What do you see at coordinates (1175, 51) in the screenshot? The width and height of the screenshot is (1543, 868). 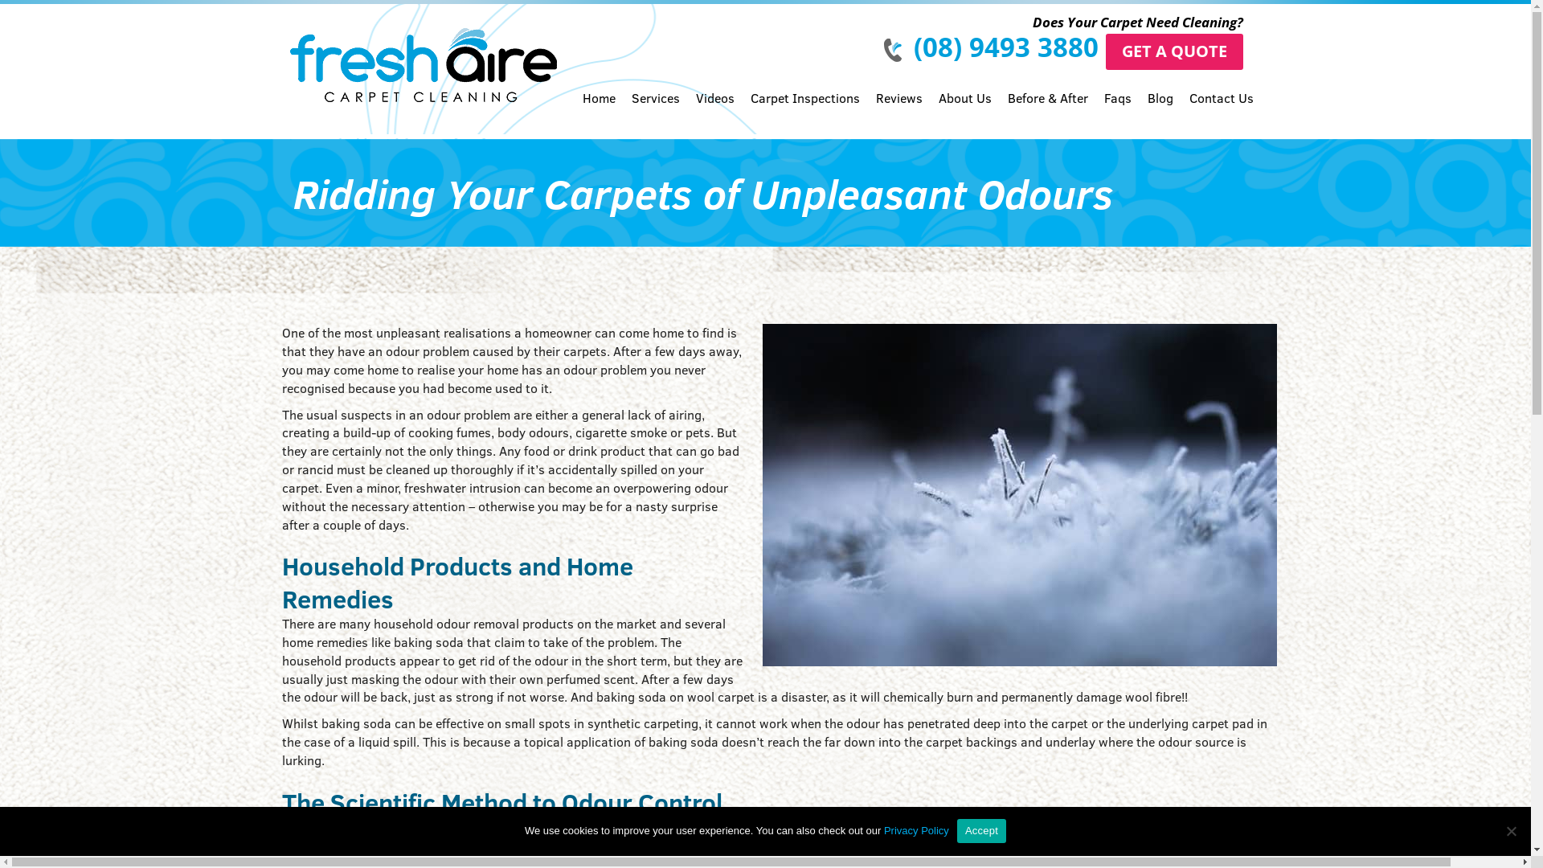 I see `GET A QUOTE` at bounding box center [1175, 51].